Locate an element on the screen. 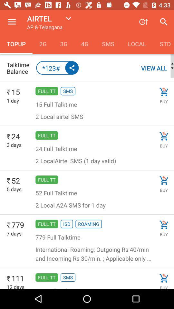 Image resolution: width=174 pixels, height=309 pixels. turn on the icon above the topup icon is located at coordinates (12, 22).